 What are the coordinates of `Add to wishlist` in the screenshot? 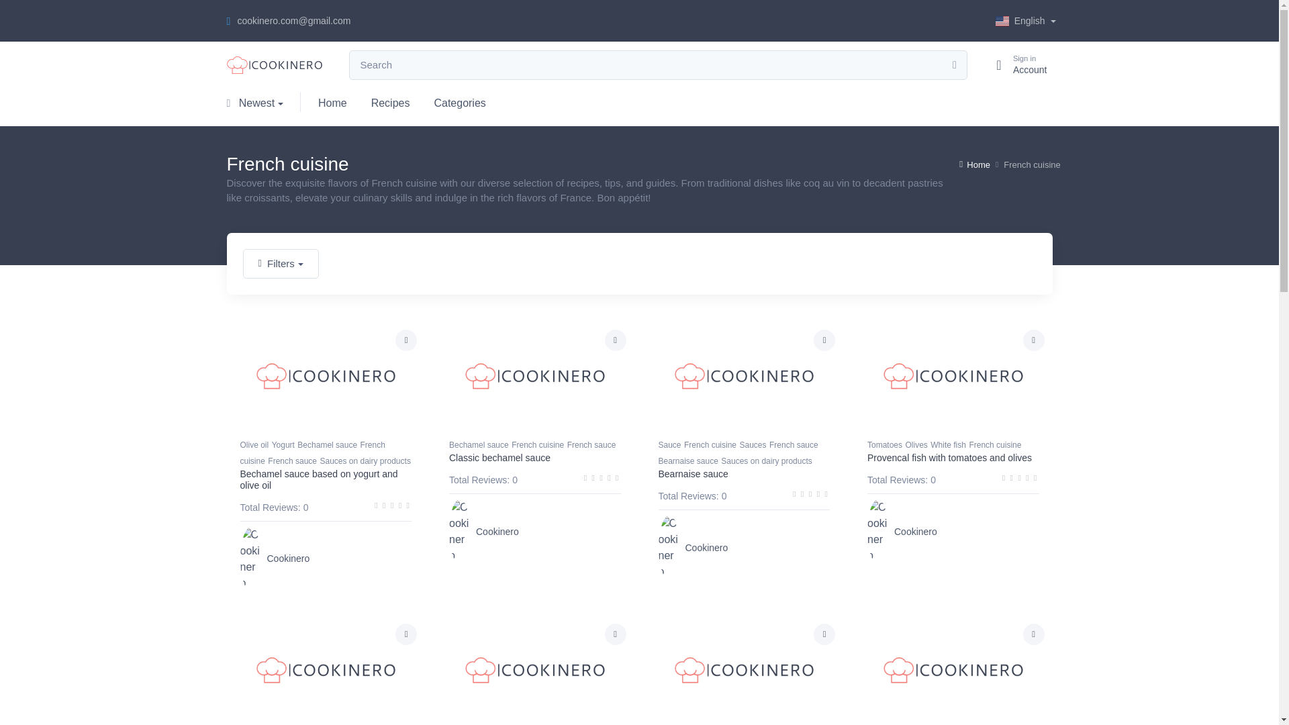 It's located at (333, 102).